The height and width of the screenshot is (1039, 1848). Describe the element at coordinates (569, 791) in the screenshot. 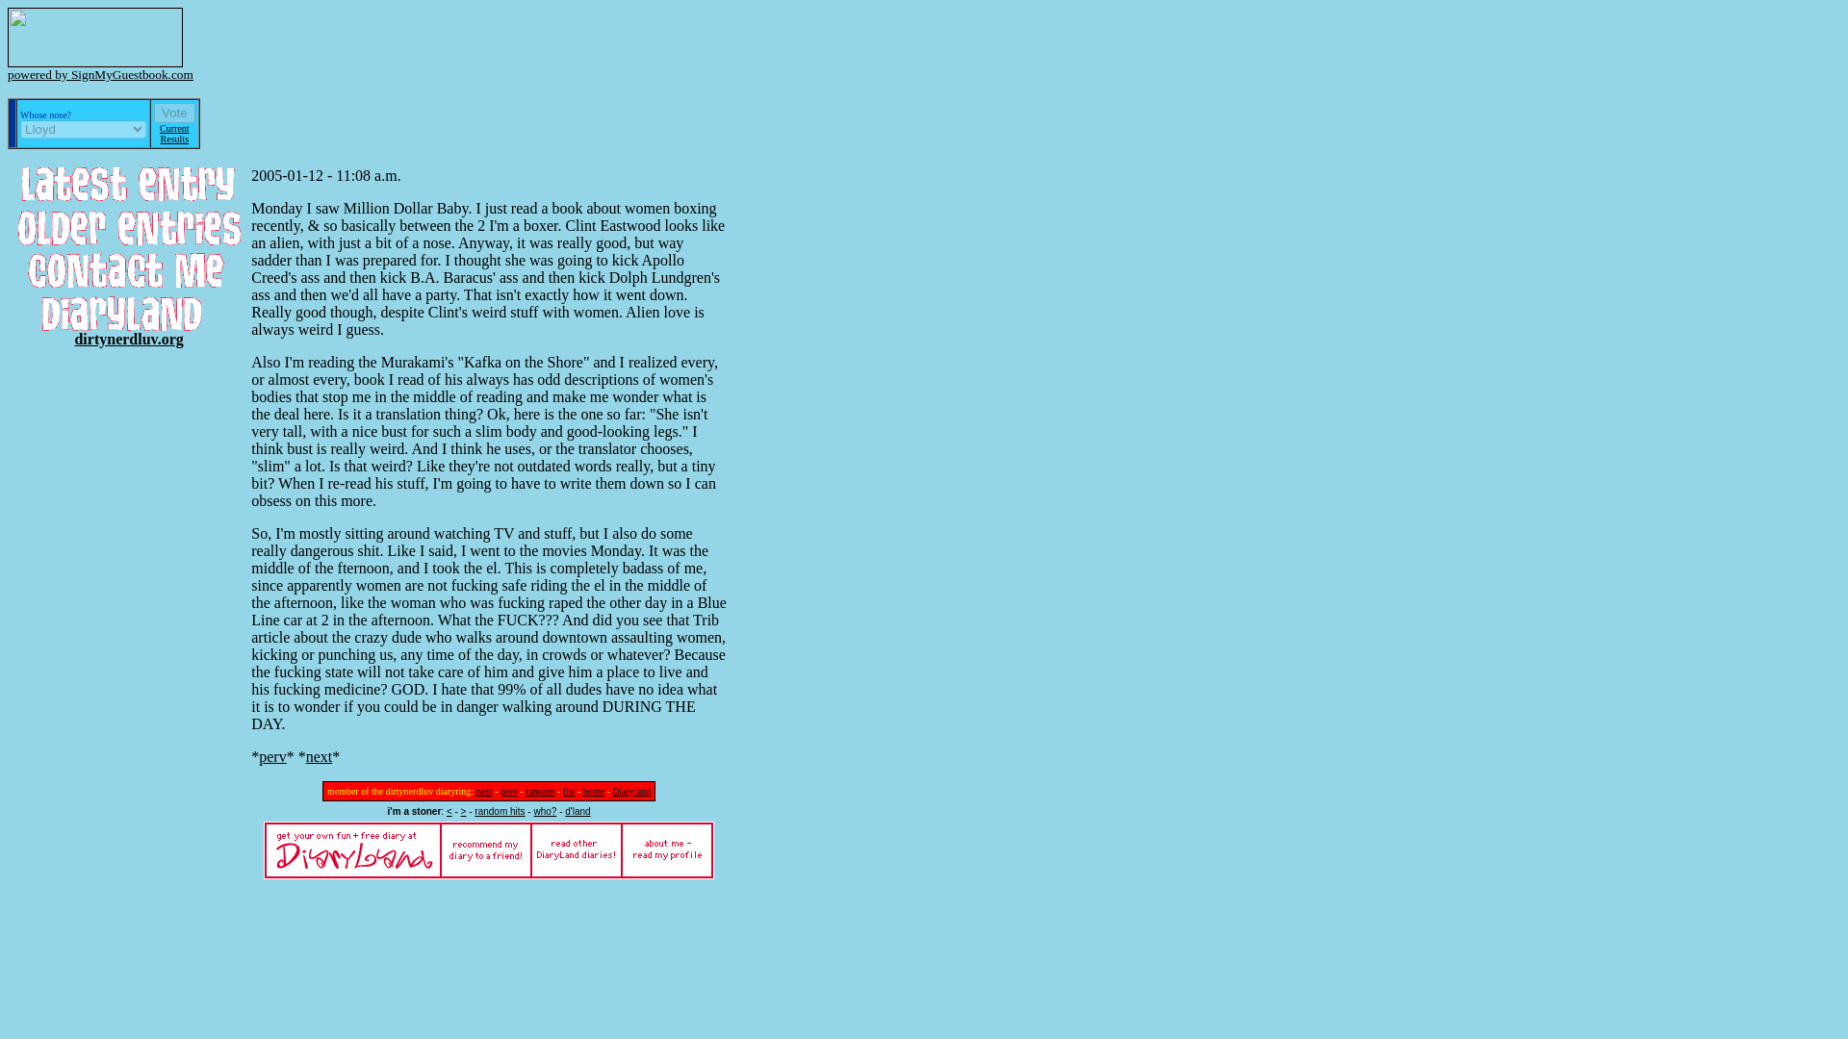

I see `list` at that location.